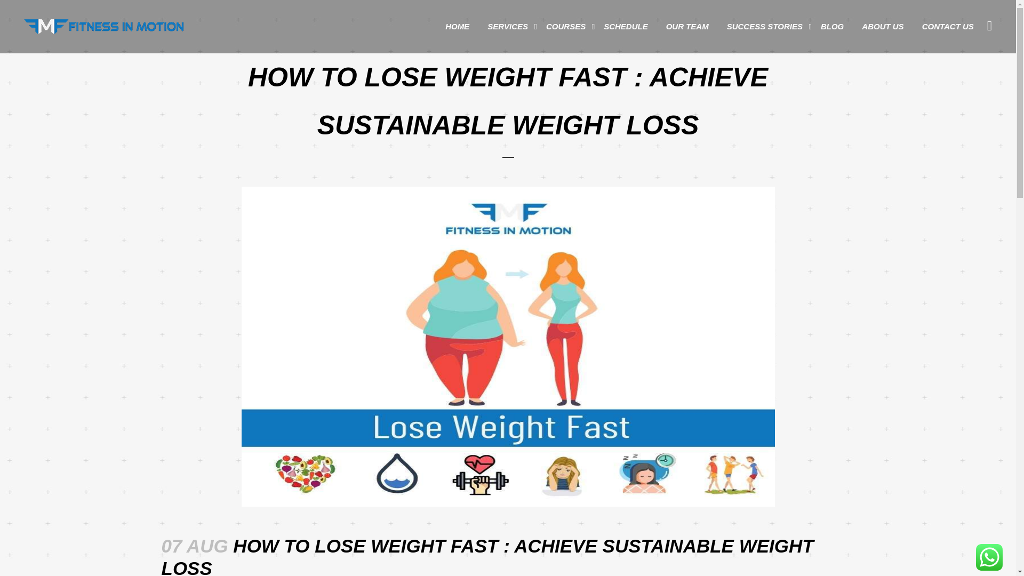 The height and width of the screenshot is (576, 1024). What do you see at coordinates (457, 27) in the screenshot?
I see `HOME` at bounding box center [457, 27].